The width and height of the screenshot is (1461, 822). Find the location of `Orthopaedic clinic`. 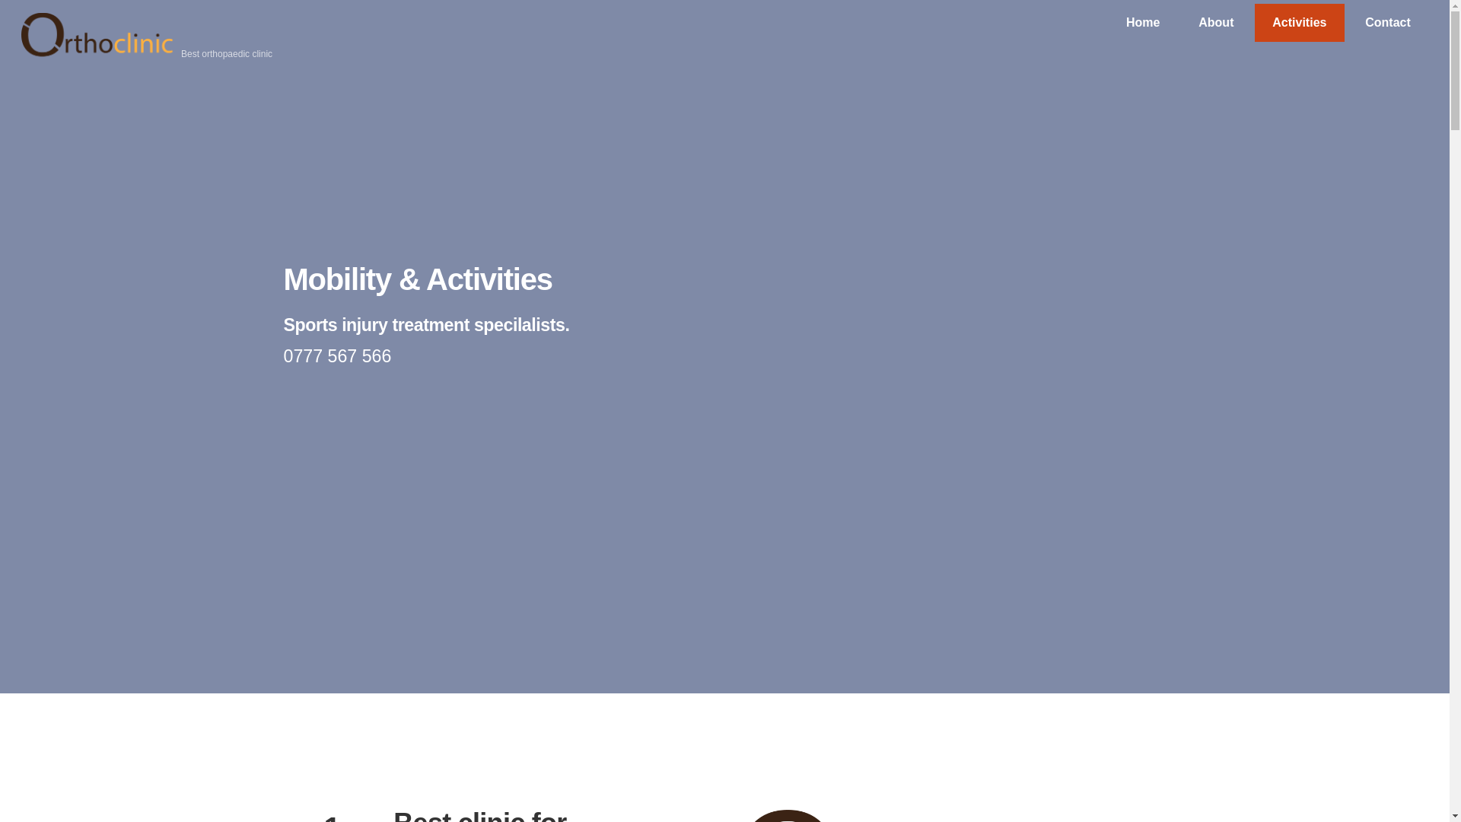

Orthopaedic clinic is located at coordinates (97, 53).